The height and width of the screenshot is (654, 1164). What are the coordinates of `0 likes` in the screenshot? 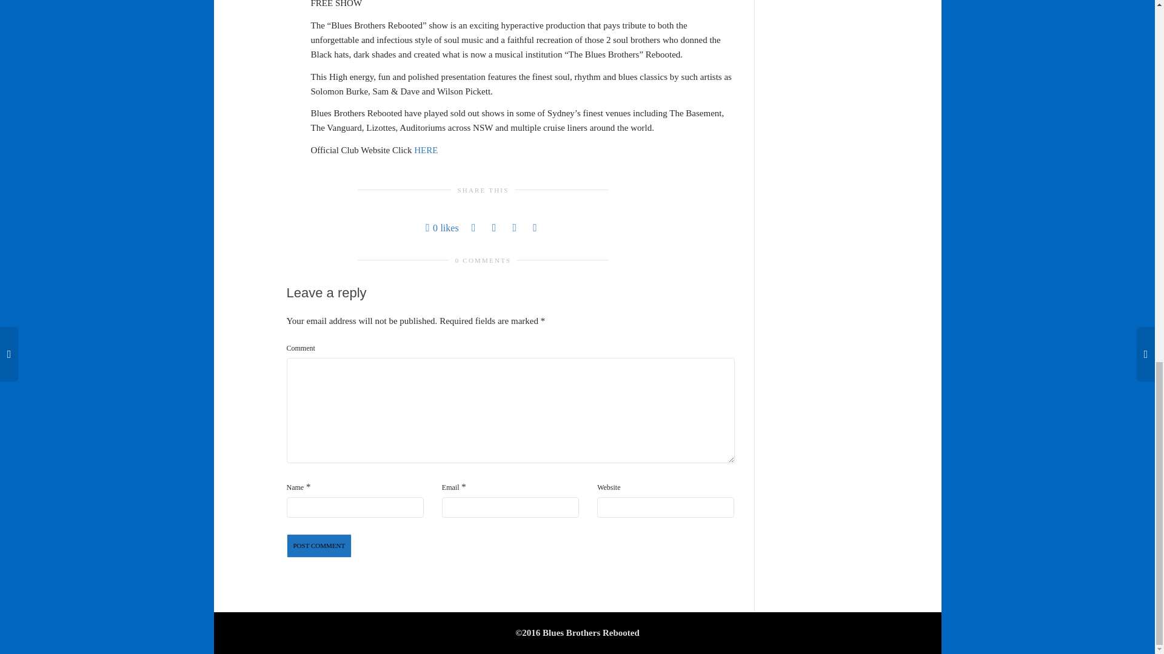 It's located at (442, 228).